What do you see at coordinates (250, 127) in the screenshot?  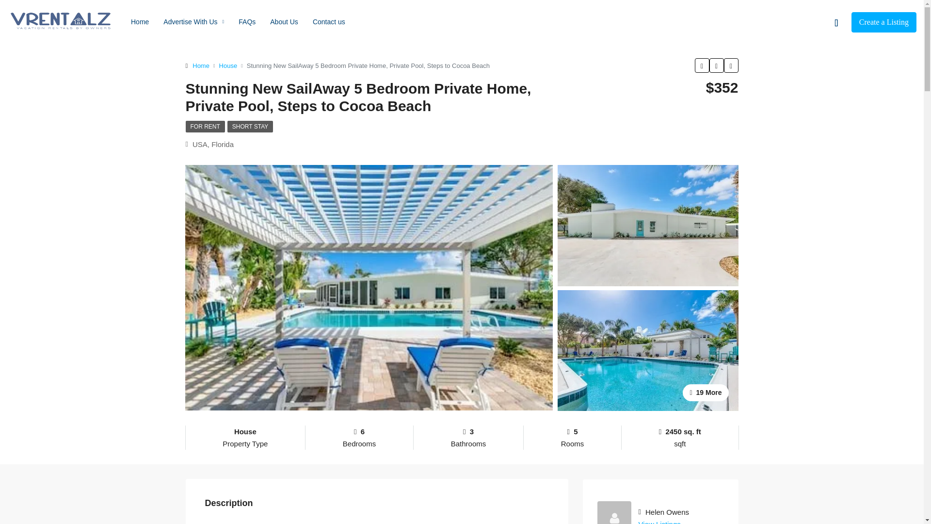 I see `SHORT STAY` at bounding box center [250, 127].